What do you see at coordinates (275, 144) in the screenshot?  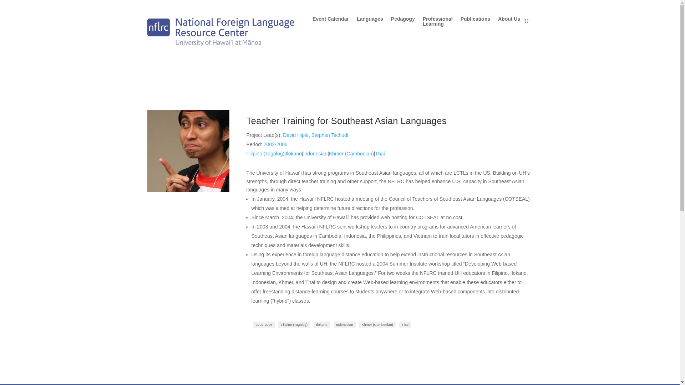 I see `2002-2006` at bounding box center [275, 144].